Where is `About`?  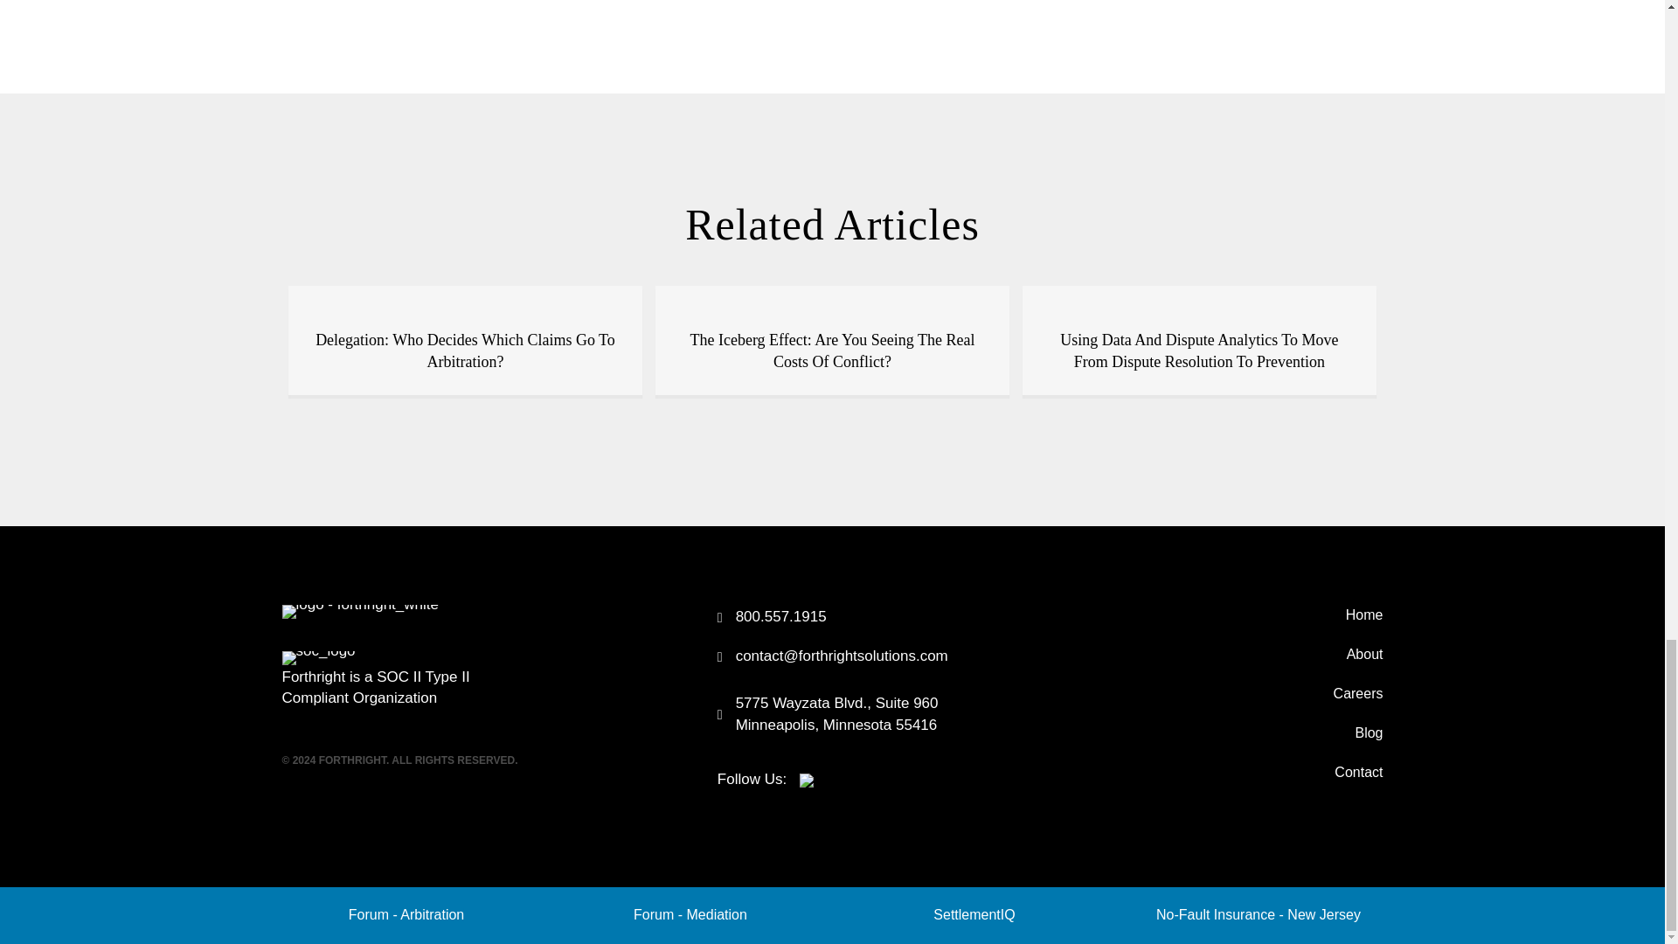 About is located at coordinates (1210, 654).